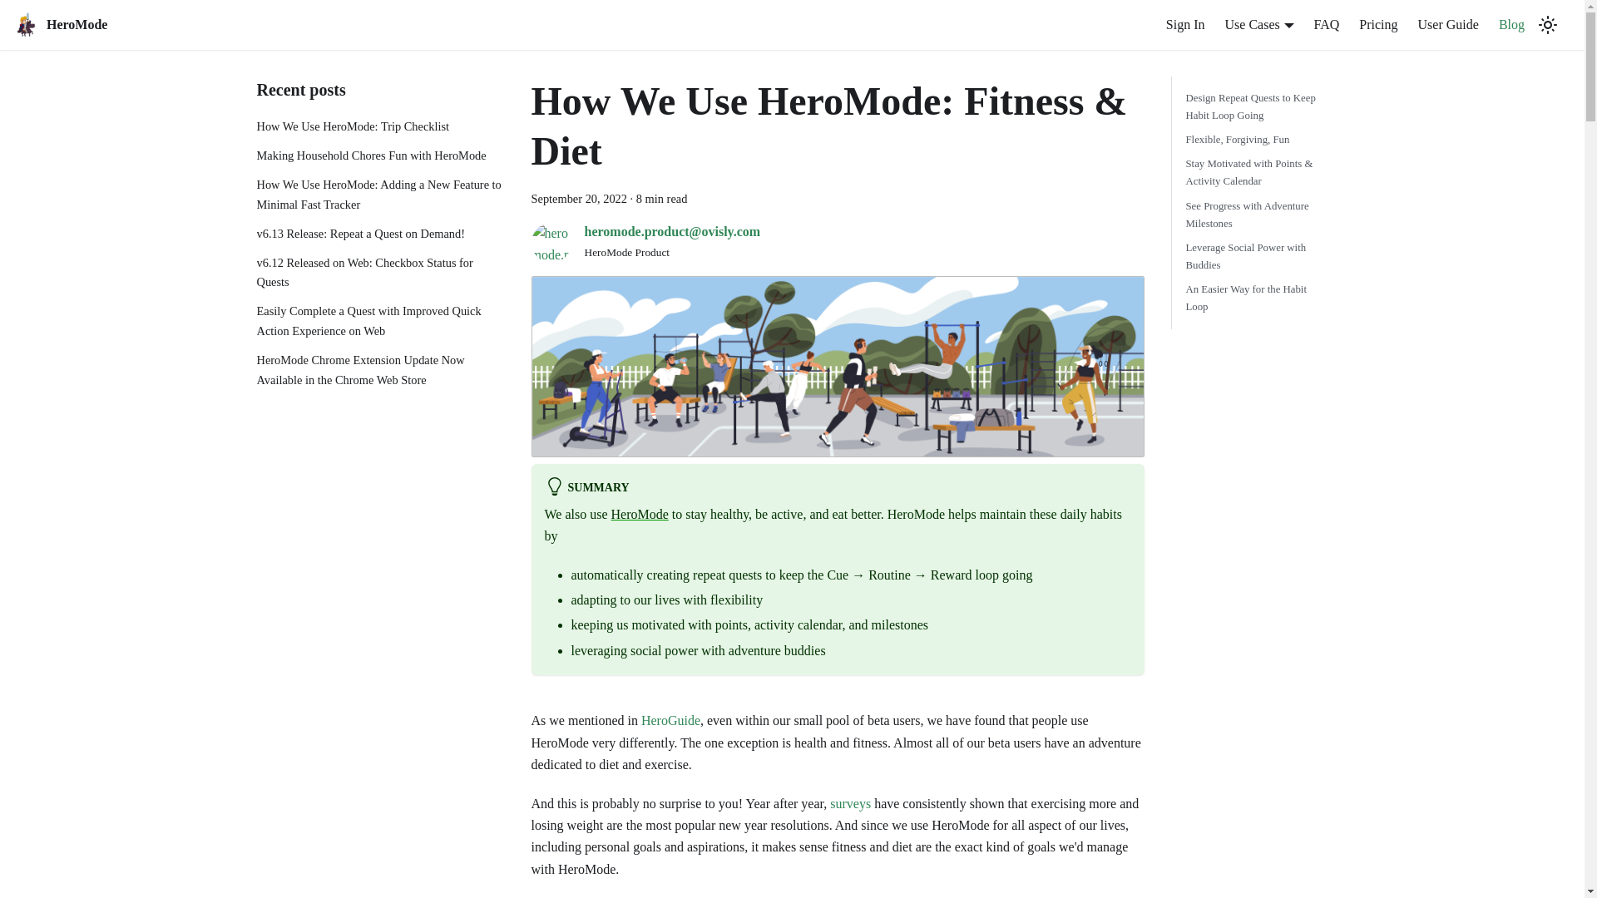 This screenshot has width=1597, height=898. Describe the element at coordinates (1259, 23) in the screenshot. I see `Use Cases` at that location.